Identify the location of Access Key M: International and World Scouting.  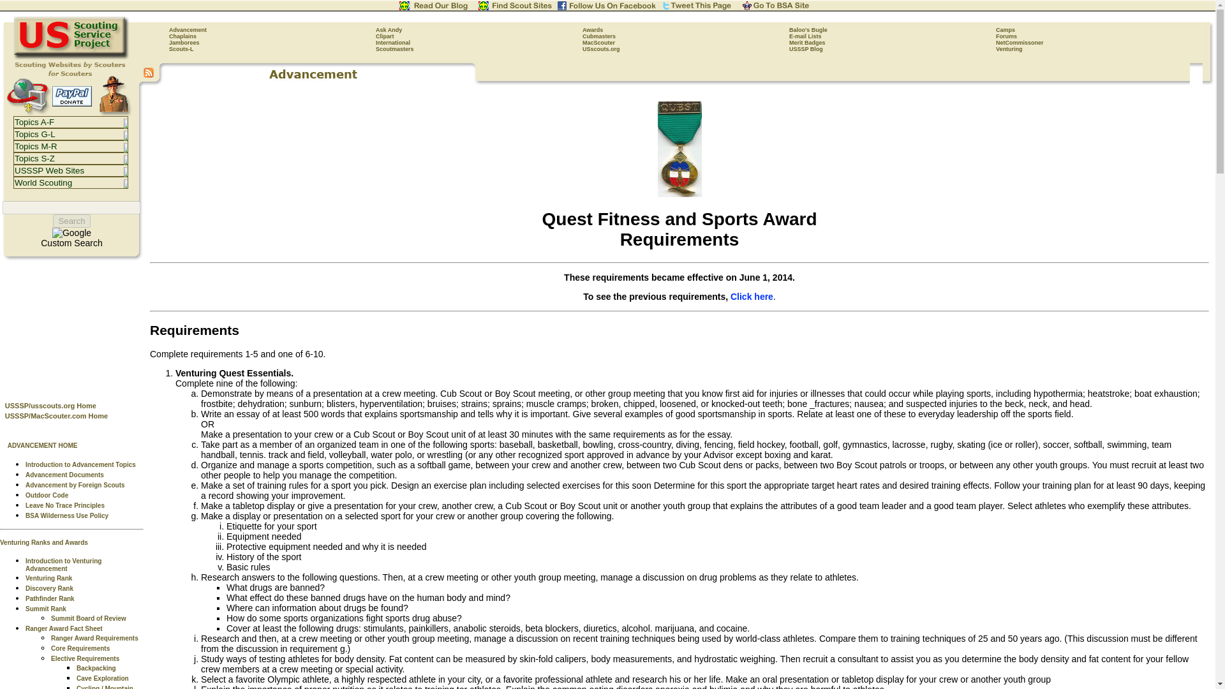
(393, 42).